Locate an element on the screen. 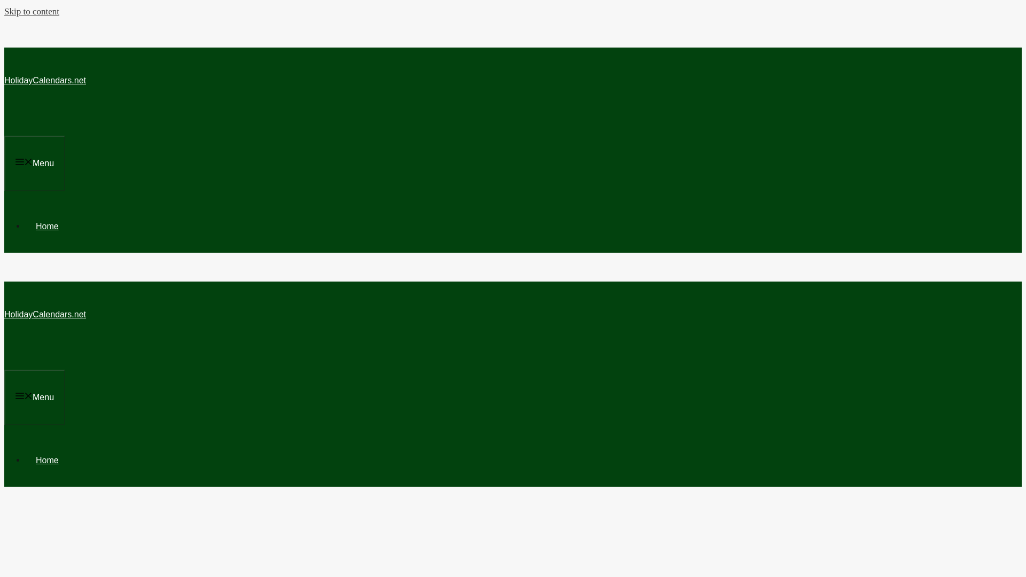  Menu is located at coordinates (34, 397).